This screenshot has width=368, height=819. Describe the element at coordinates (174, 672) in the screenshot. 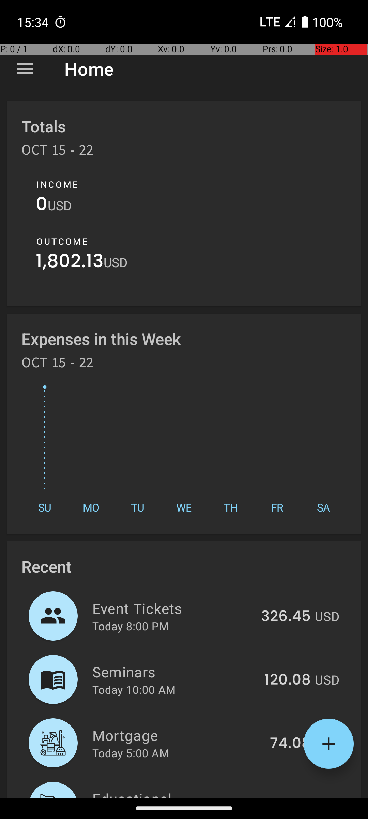

I see `Seminars` at that location.